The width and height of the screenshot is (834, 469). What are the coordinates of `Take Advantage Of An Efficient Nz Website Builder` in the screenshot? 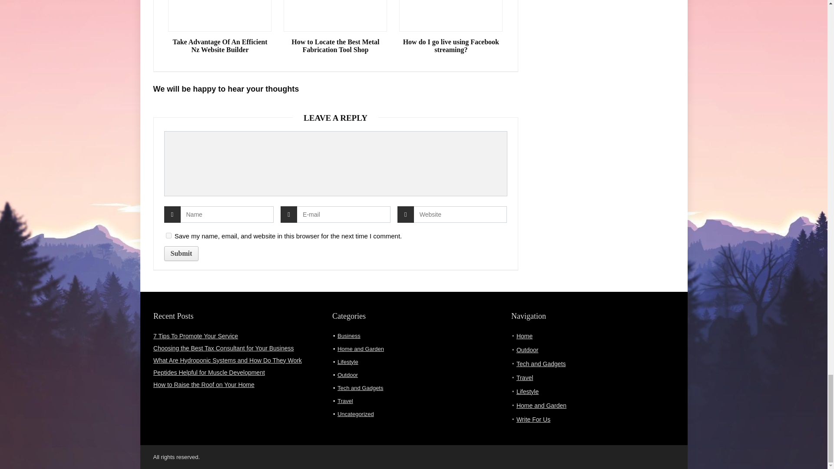 It's located at (220, 46).